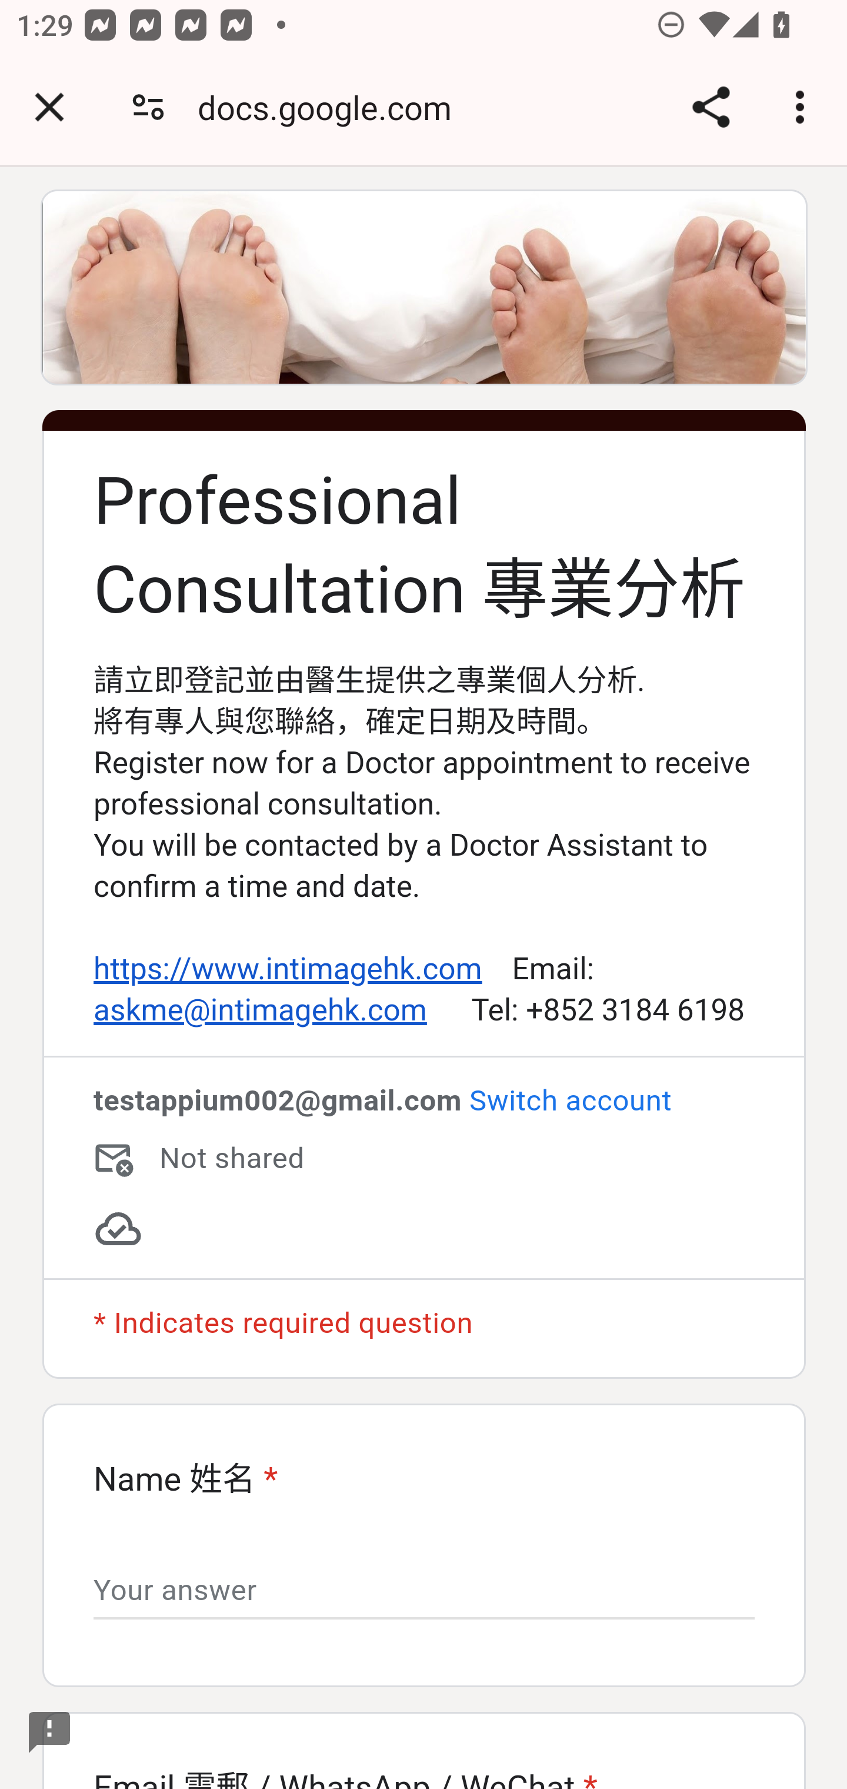 This screenshot has width=847, height=1789. Describe the element at coordinates (148, 107) in the screenshot. I see `Connection is secure` at that location.